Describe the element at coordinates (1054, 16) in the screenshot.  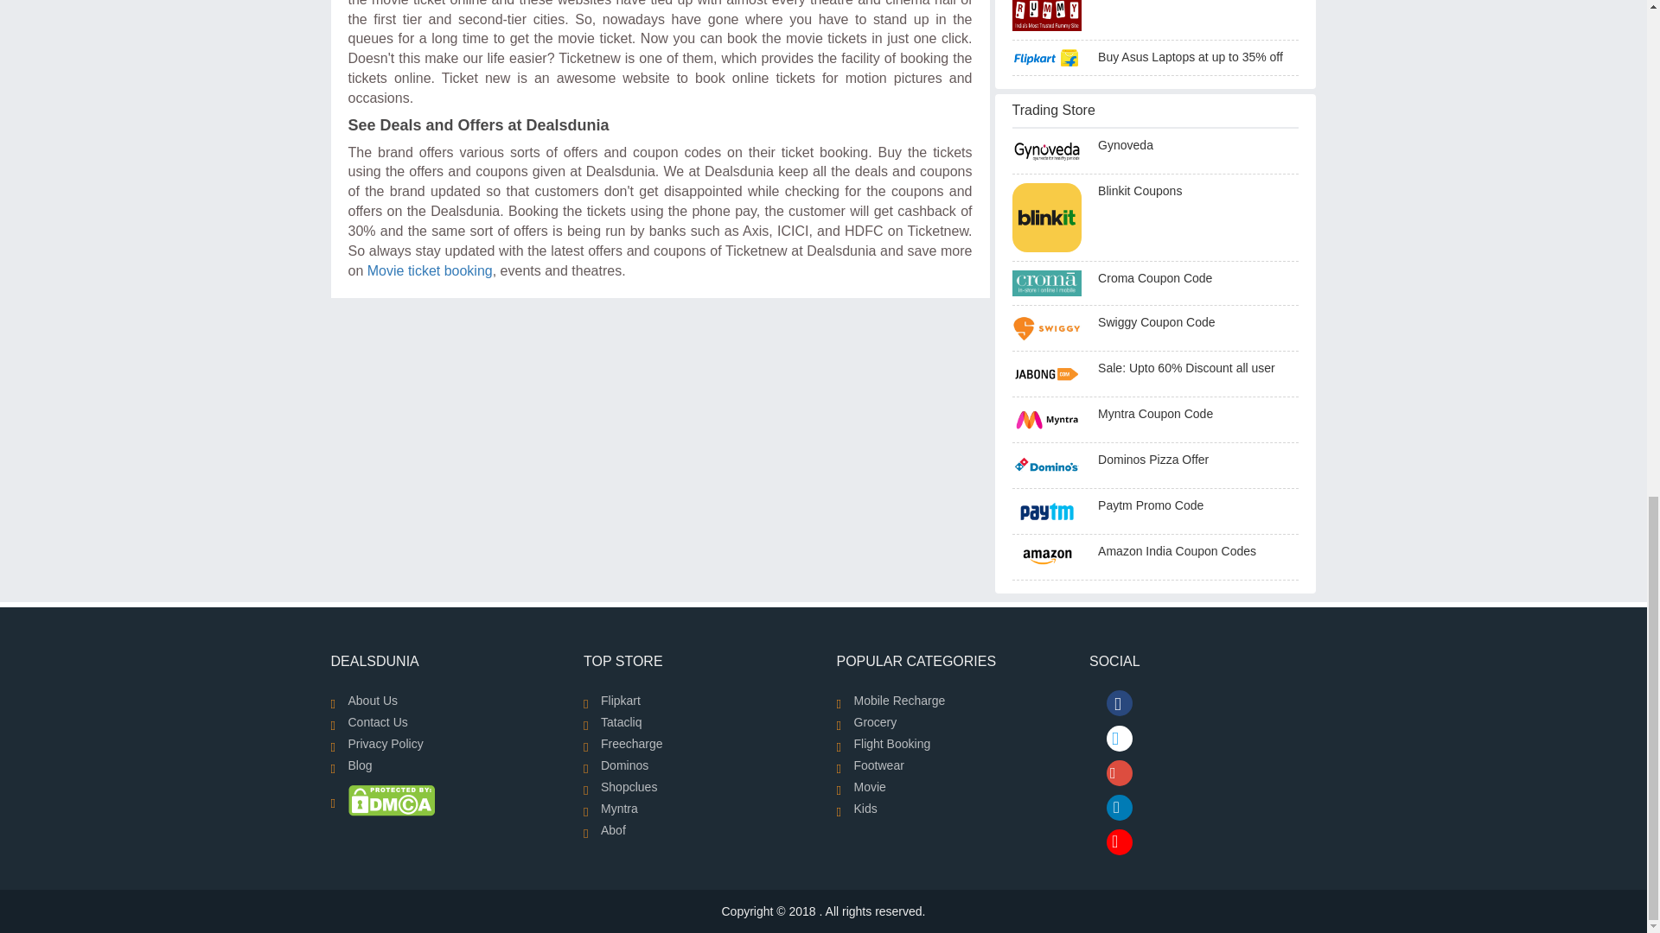
I see `Get Bonus Of Rs.8,850 on Joinng` at that location.